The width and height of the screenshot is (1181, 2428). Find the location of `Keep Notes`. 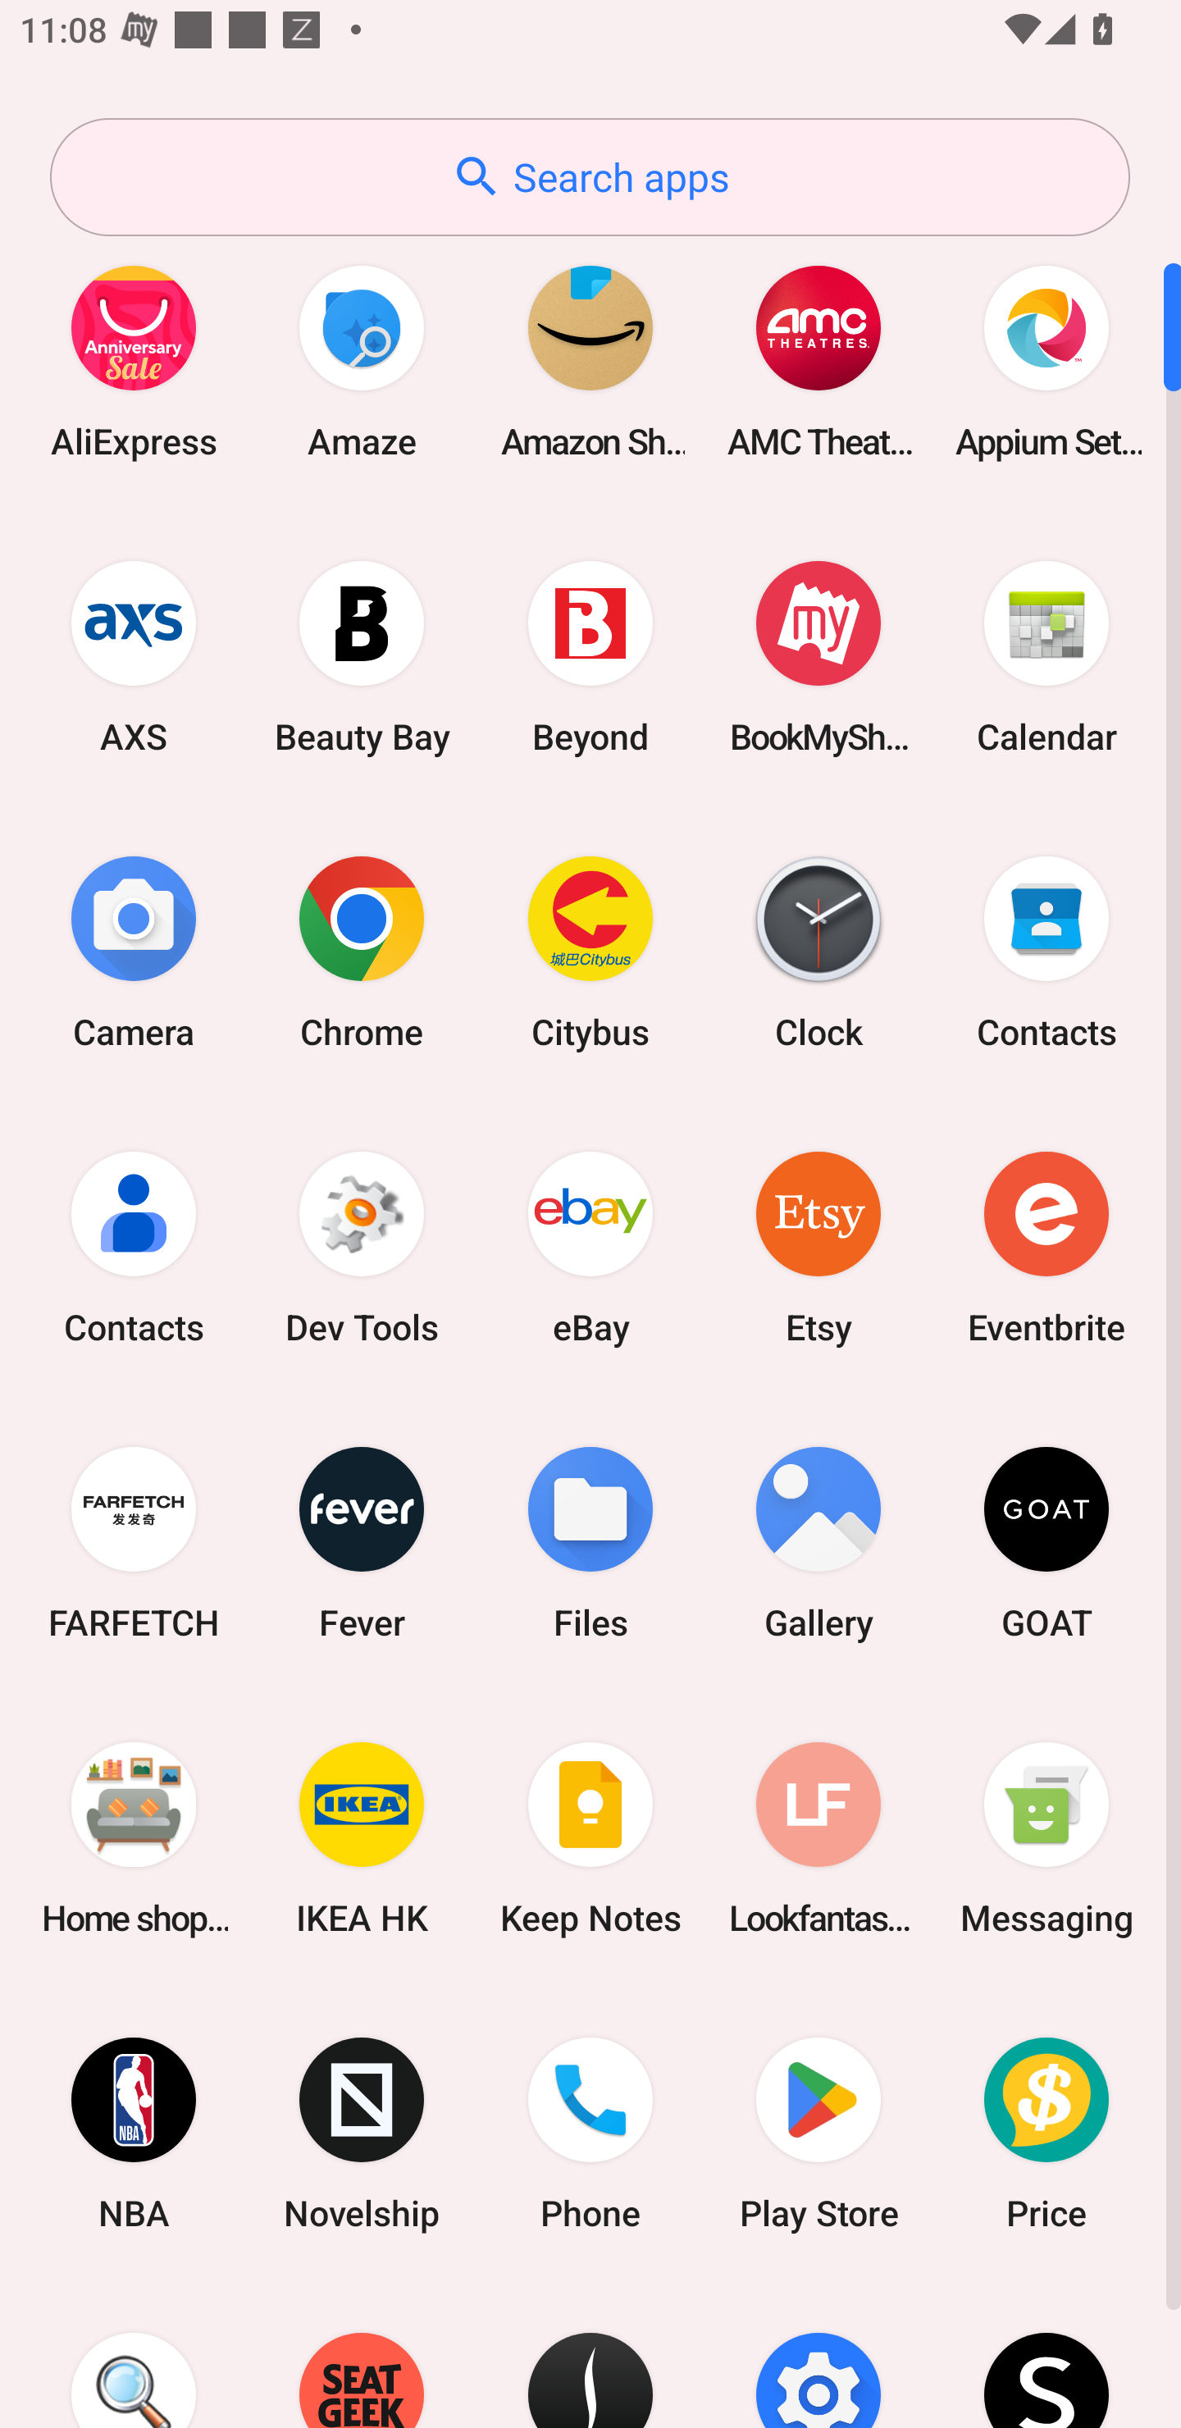

Keep Notes is located at coordinates (590, 1837).